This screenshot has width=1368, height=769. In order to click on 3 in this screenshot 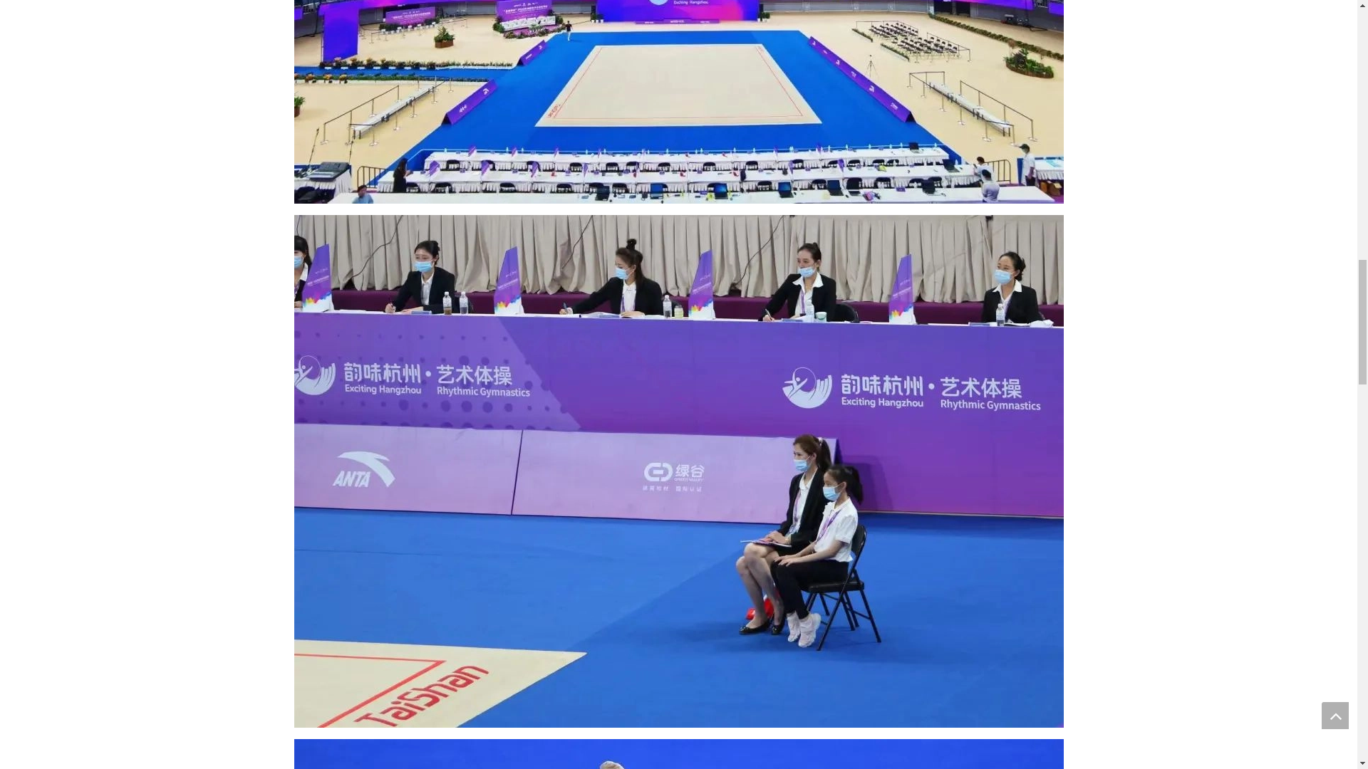, I will do `click(678, 753)`.